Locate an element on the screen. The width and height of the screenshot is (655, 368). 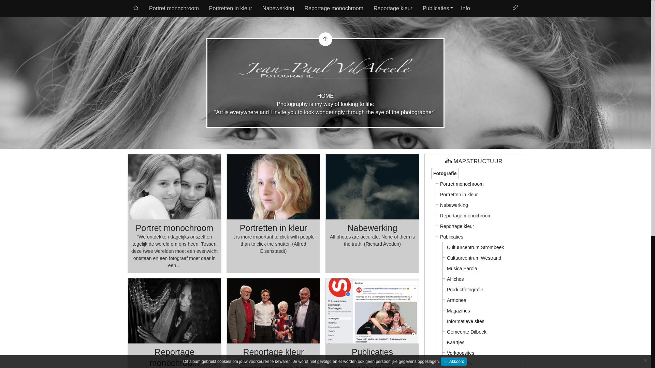
Portretten in kleur is located at coordinates (459, 195).